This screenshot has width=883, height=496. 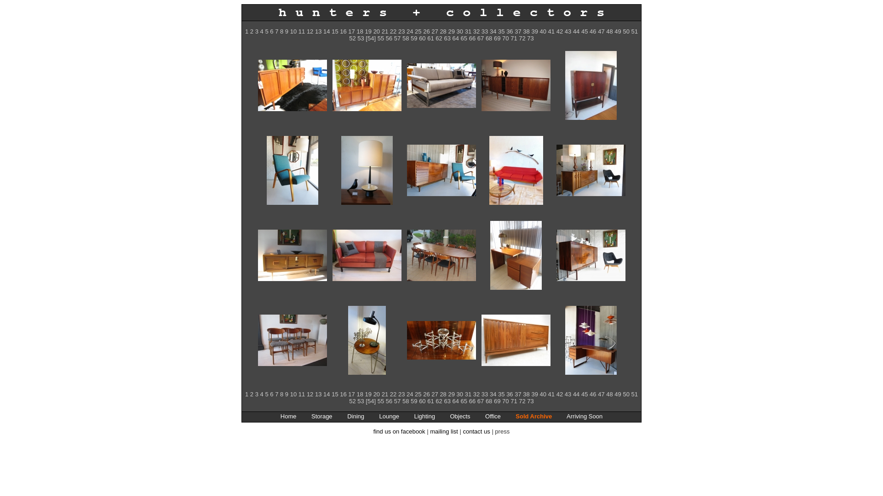 What do you see at coordinates (367, 279) in the screenshot?
I see `APRIL SHOP 030` at bounding box center [367, 279].